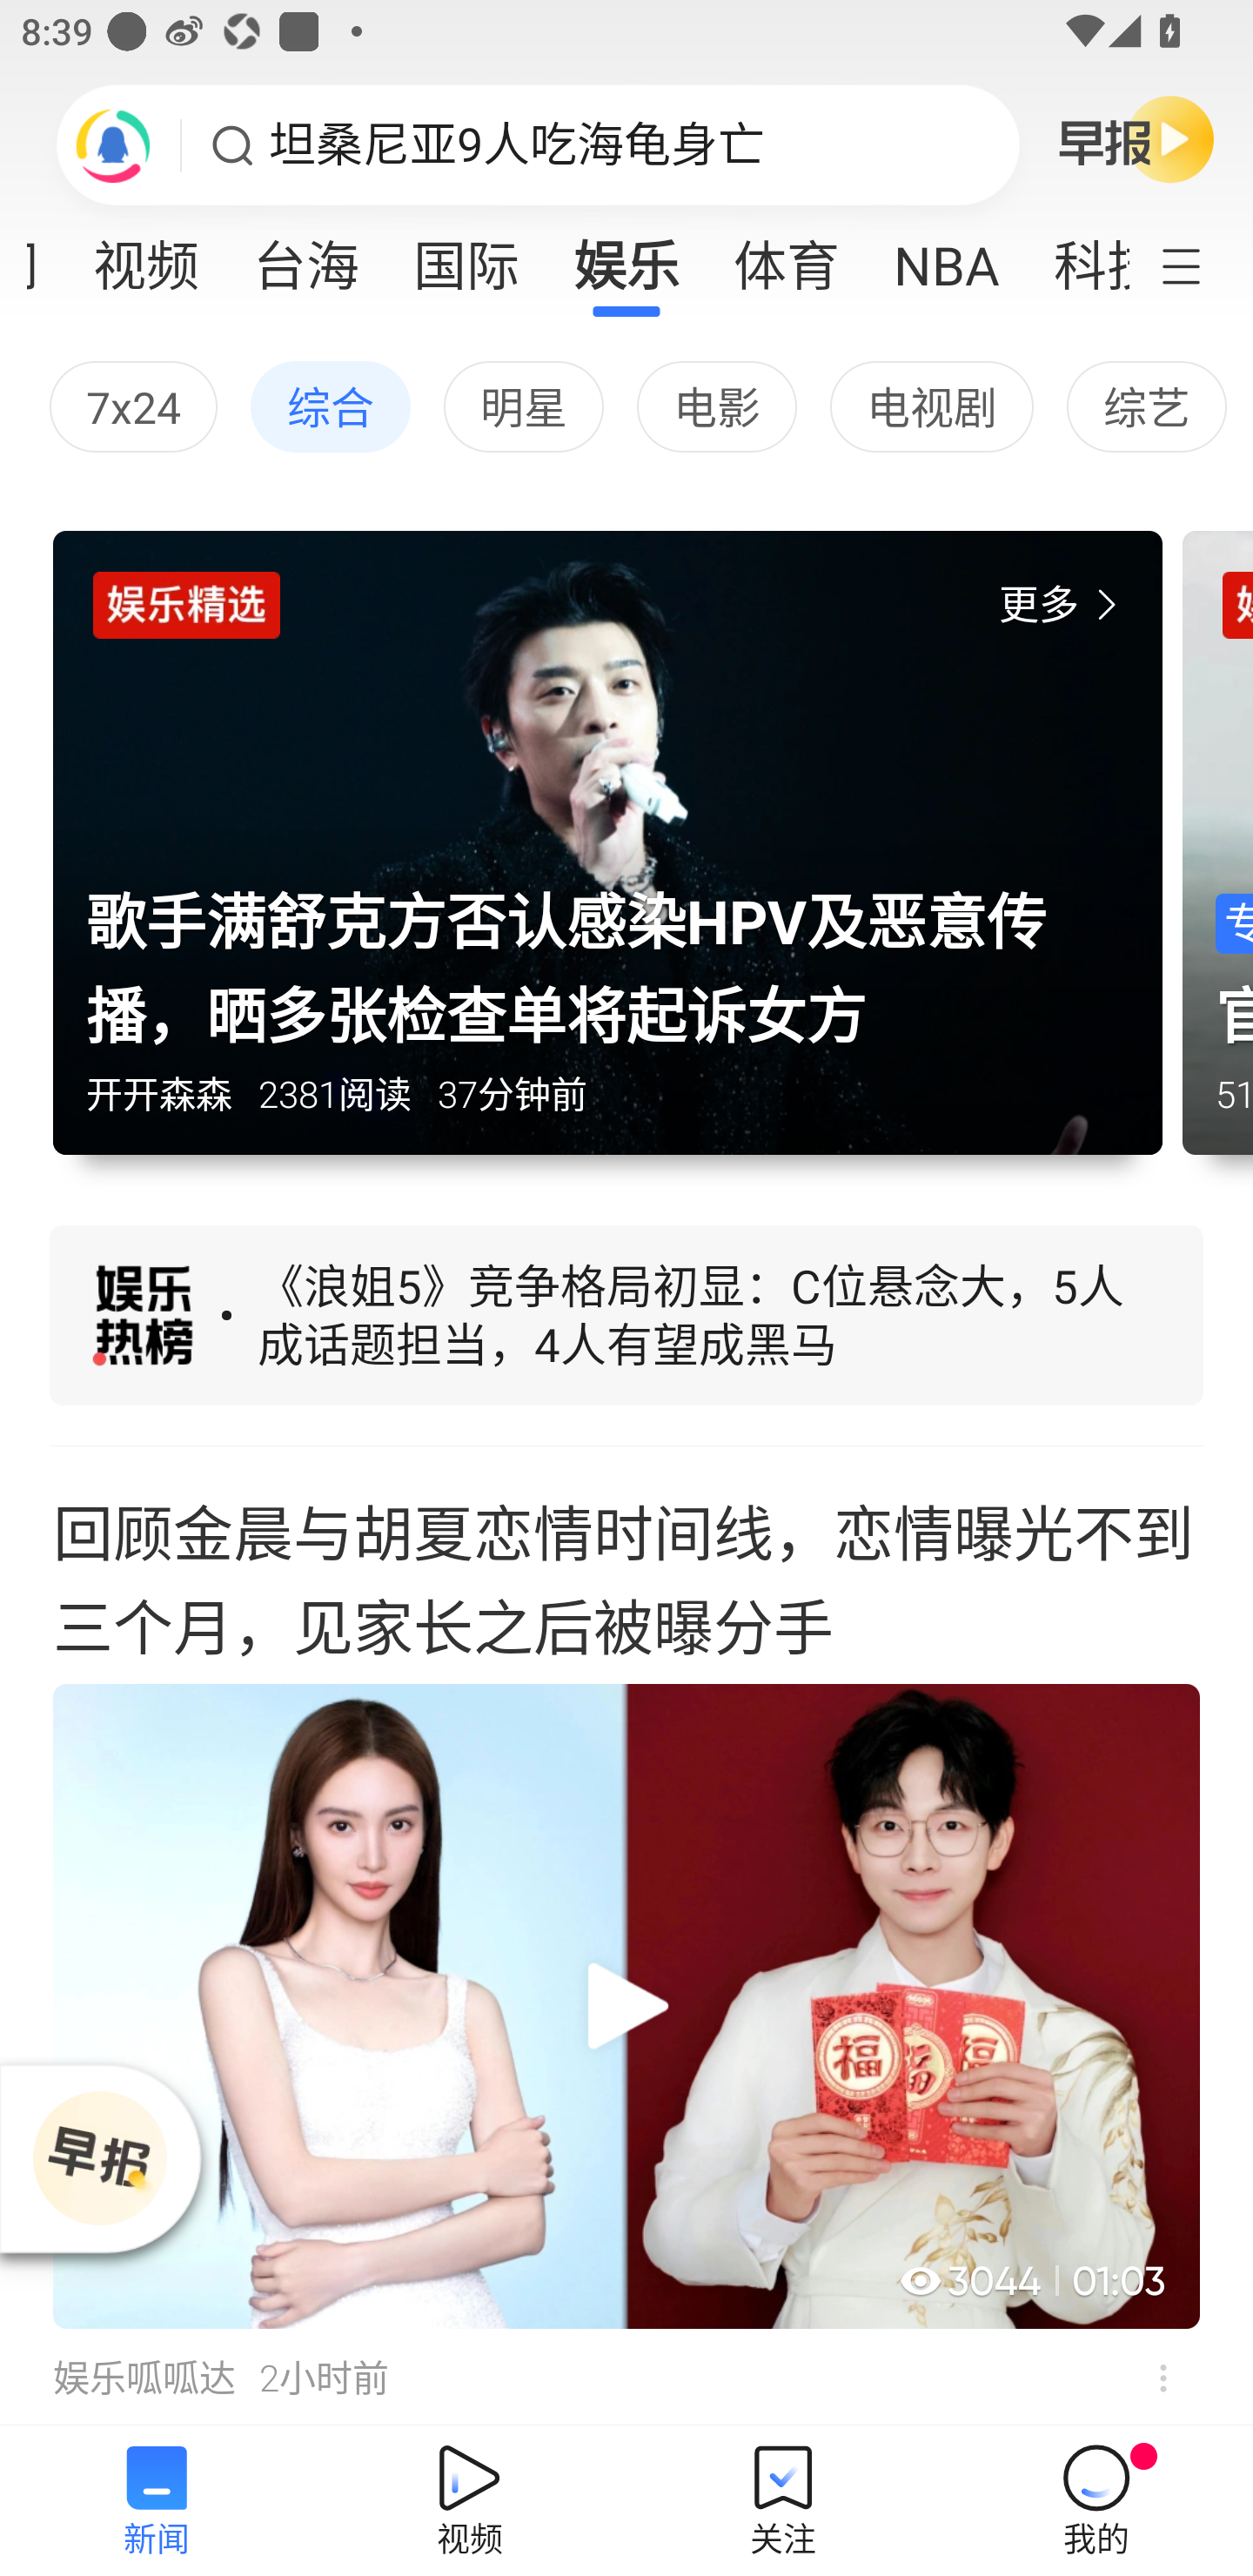 This screenshot has width=1253, height=2576. I want to click on  定制频道, so click(1201, 264).